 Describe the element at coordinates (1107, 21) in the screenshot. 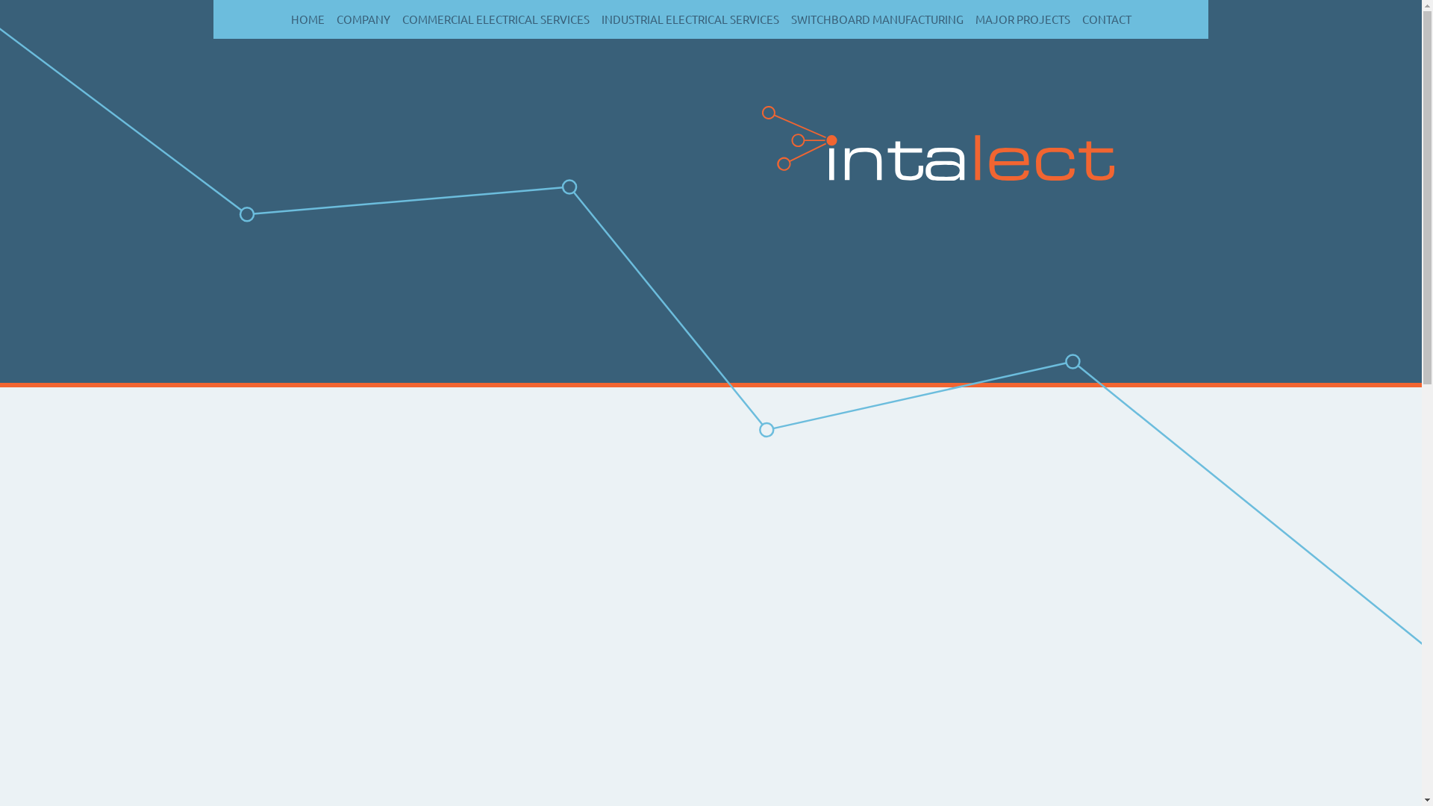

I see `CONTACT` at that location.